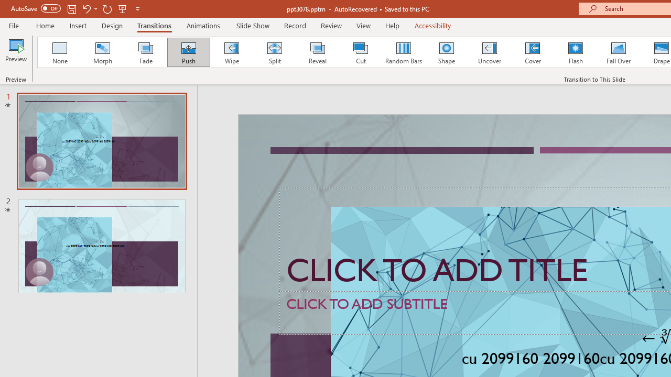 The image size is (671, 377). I want to click on Fade, so click(145, 52).